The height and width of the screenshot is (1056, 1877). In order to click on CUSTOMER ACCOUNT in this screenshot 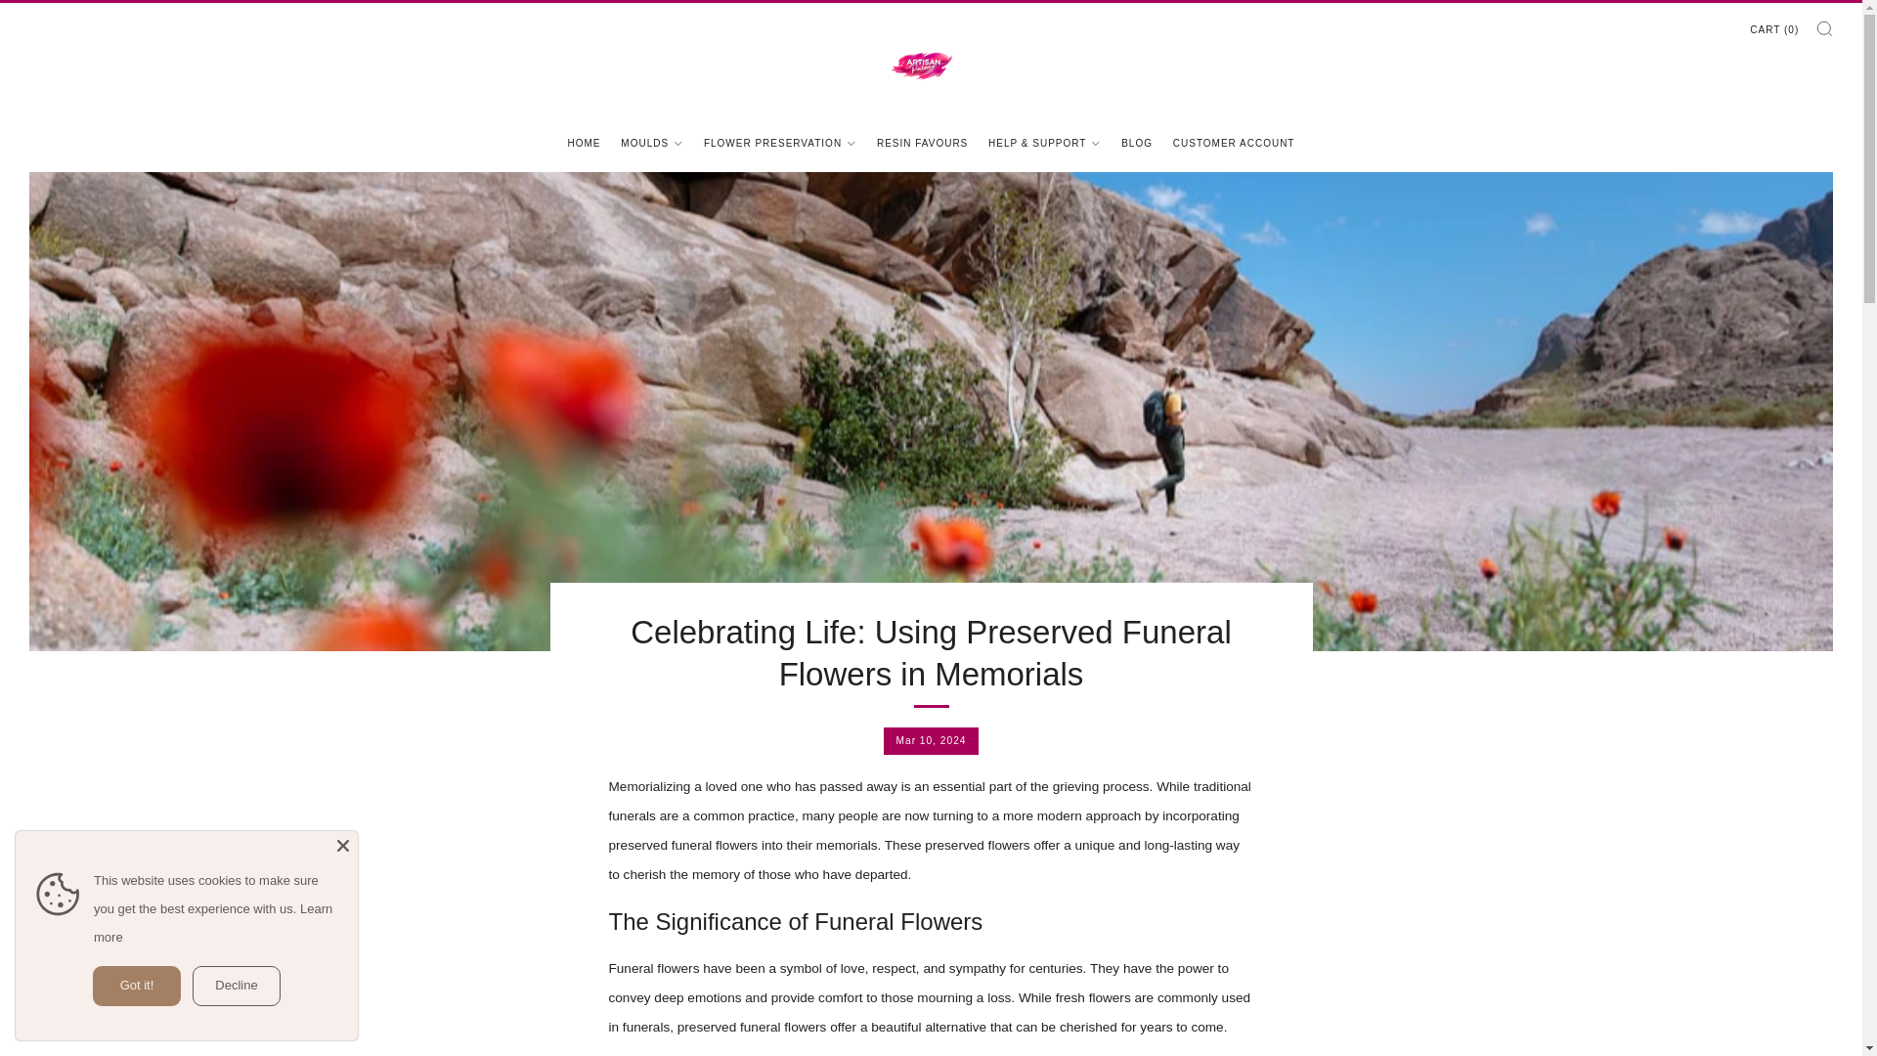, I will do `click(1234, 143)`.